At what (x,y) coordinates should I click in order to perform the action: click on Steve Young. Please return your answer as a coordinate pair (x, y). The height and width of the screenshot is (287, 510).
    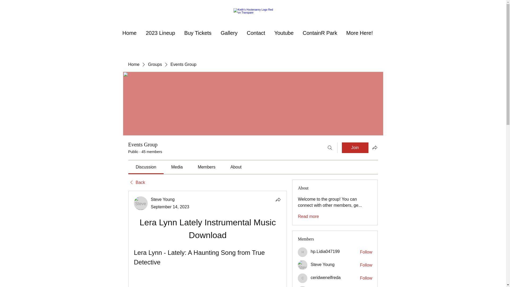
    Looking at the image, I should click on (303, 265).